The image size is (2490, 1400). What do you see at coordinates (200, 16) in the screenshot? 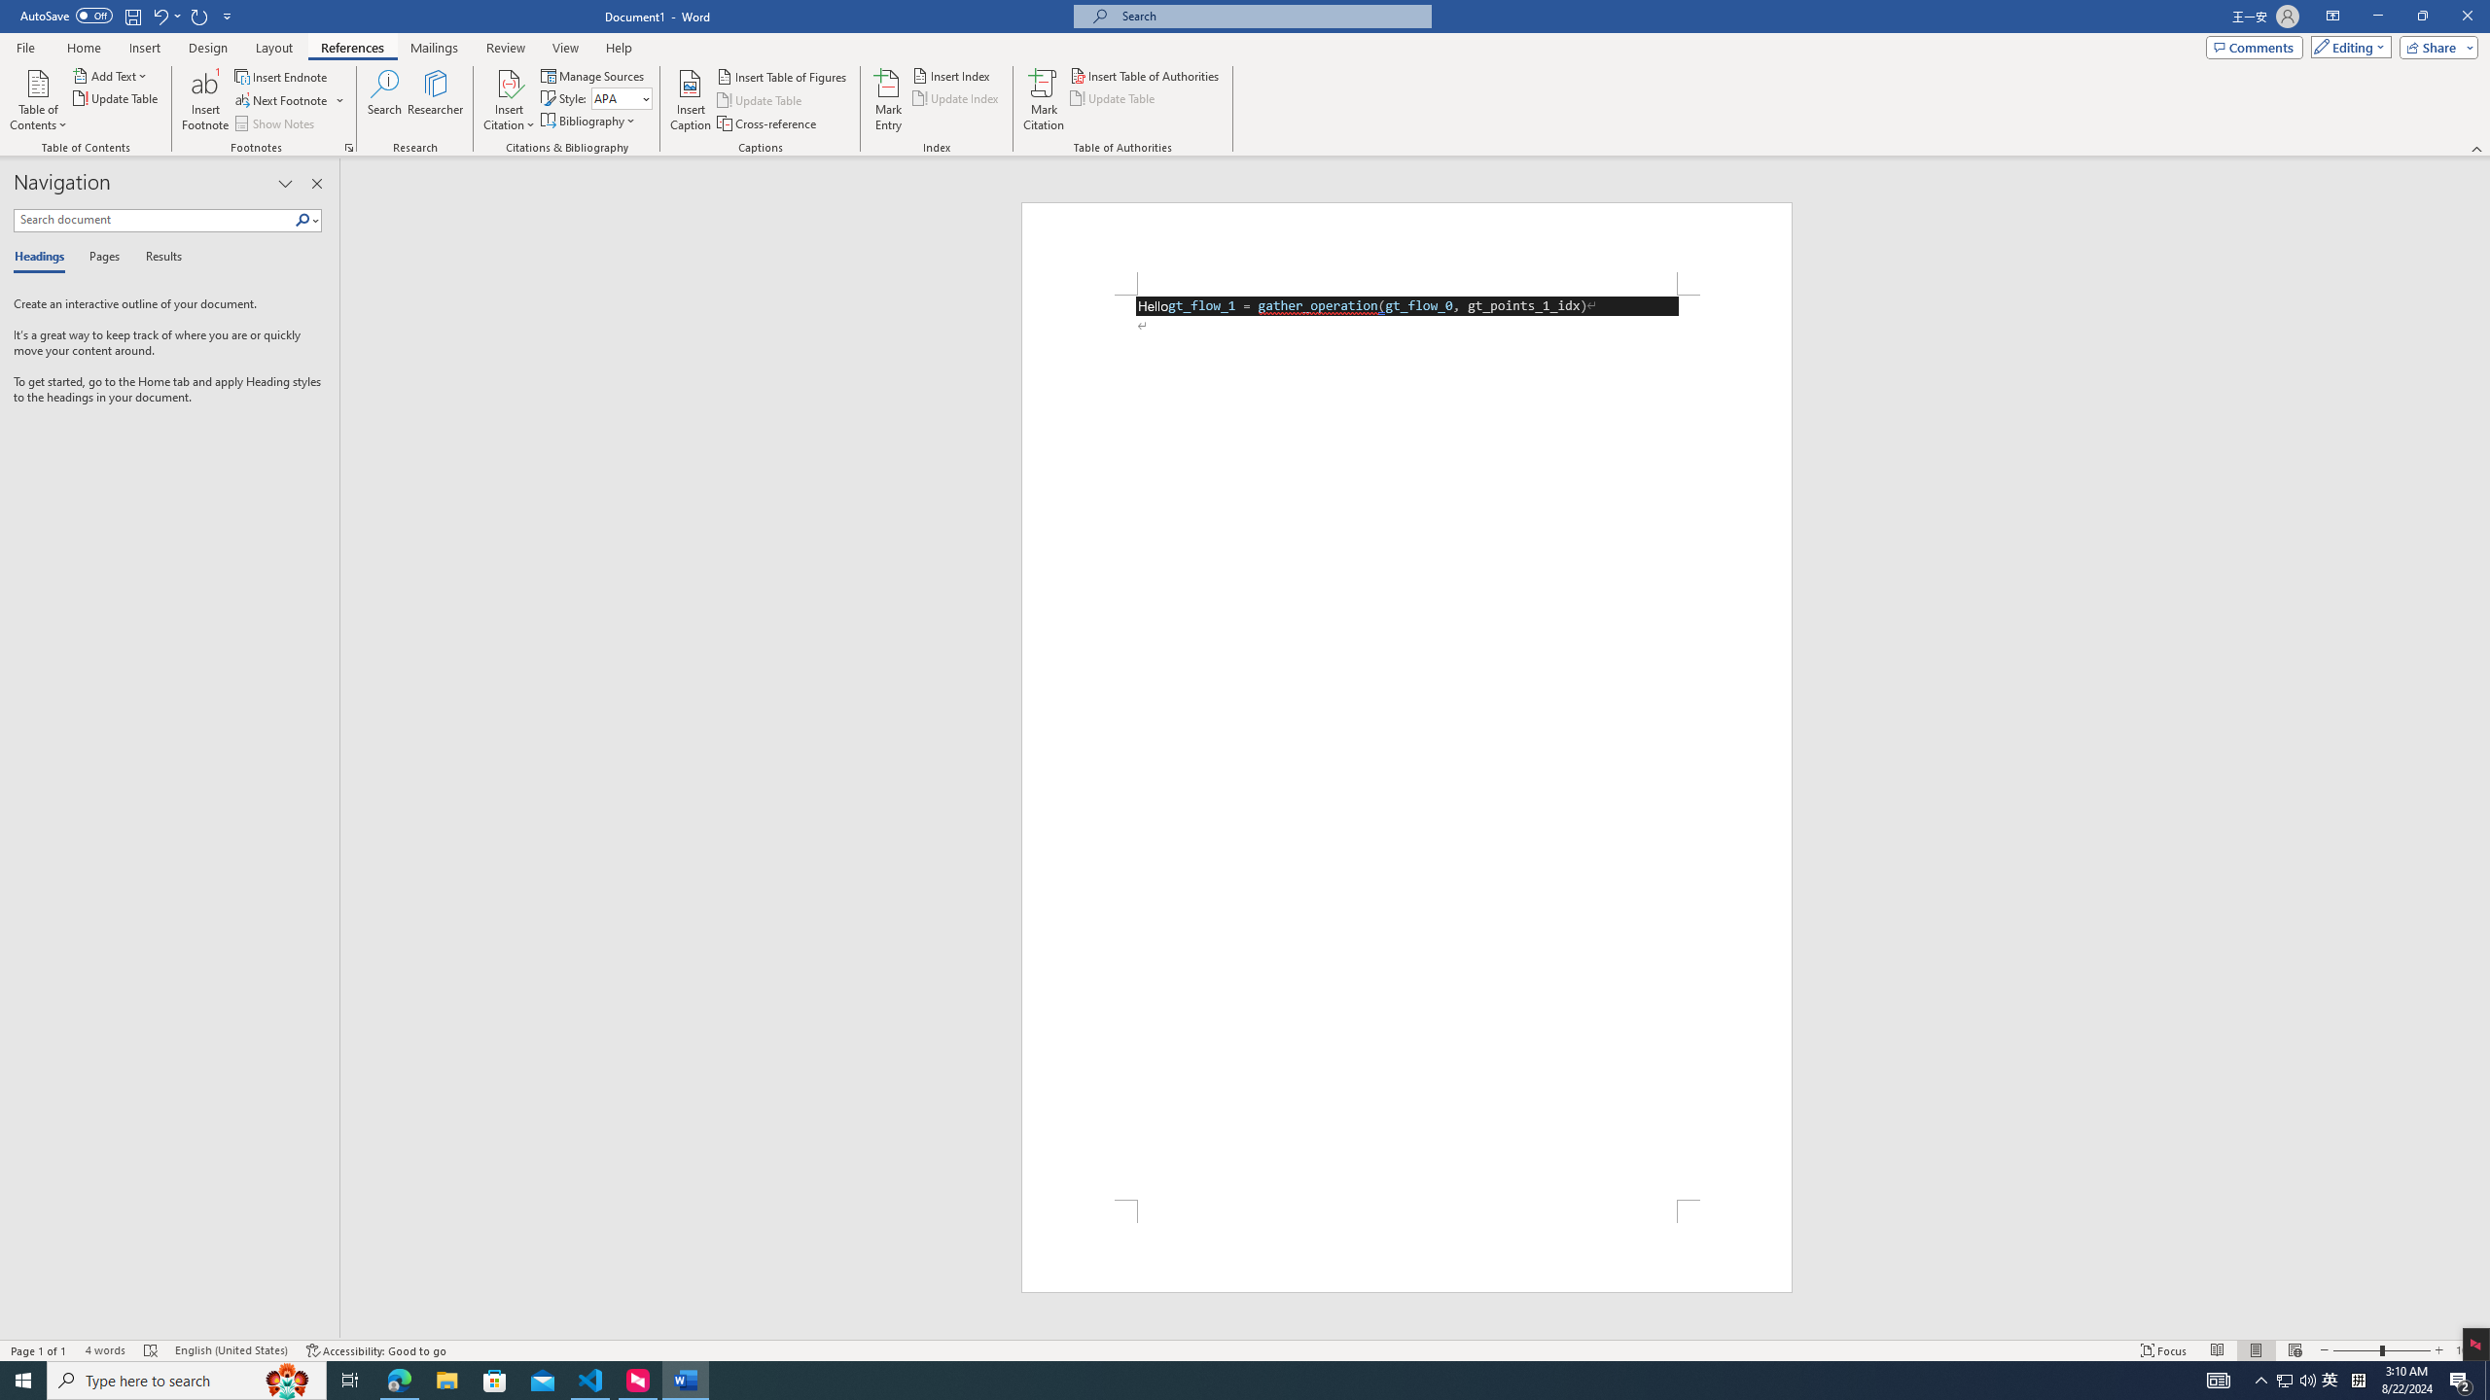
I see `Repeat Underline Style` at bounding box center [200, 16].